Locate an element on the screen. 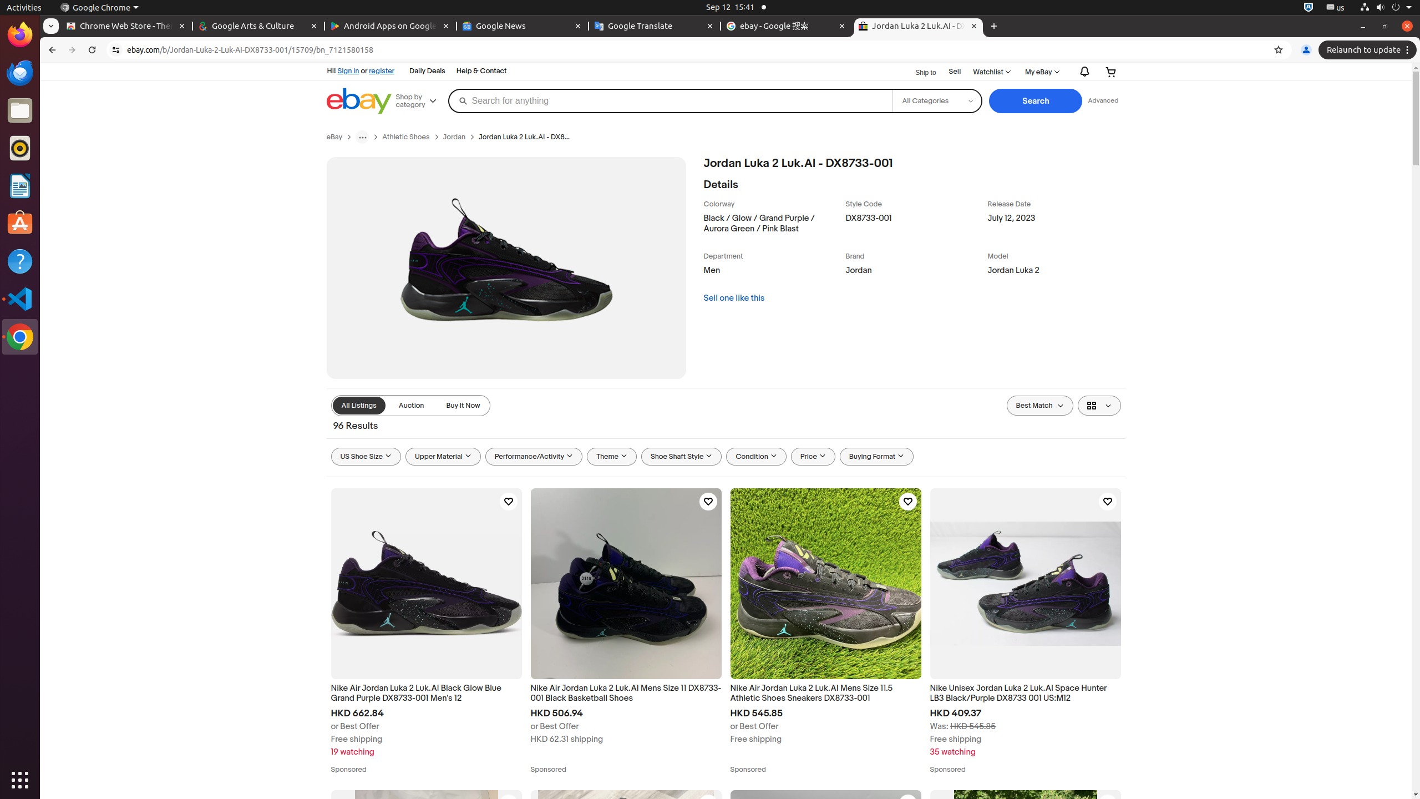 The image size is (1420, 799). Mens Size 11 Nike Jordan Luka 2 Black White Blue Basketball Shoes DX8733 001 NEW is located at coordinates (825, 886).